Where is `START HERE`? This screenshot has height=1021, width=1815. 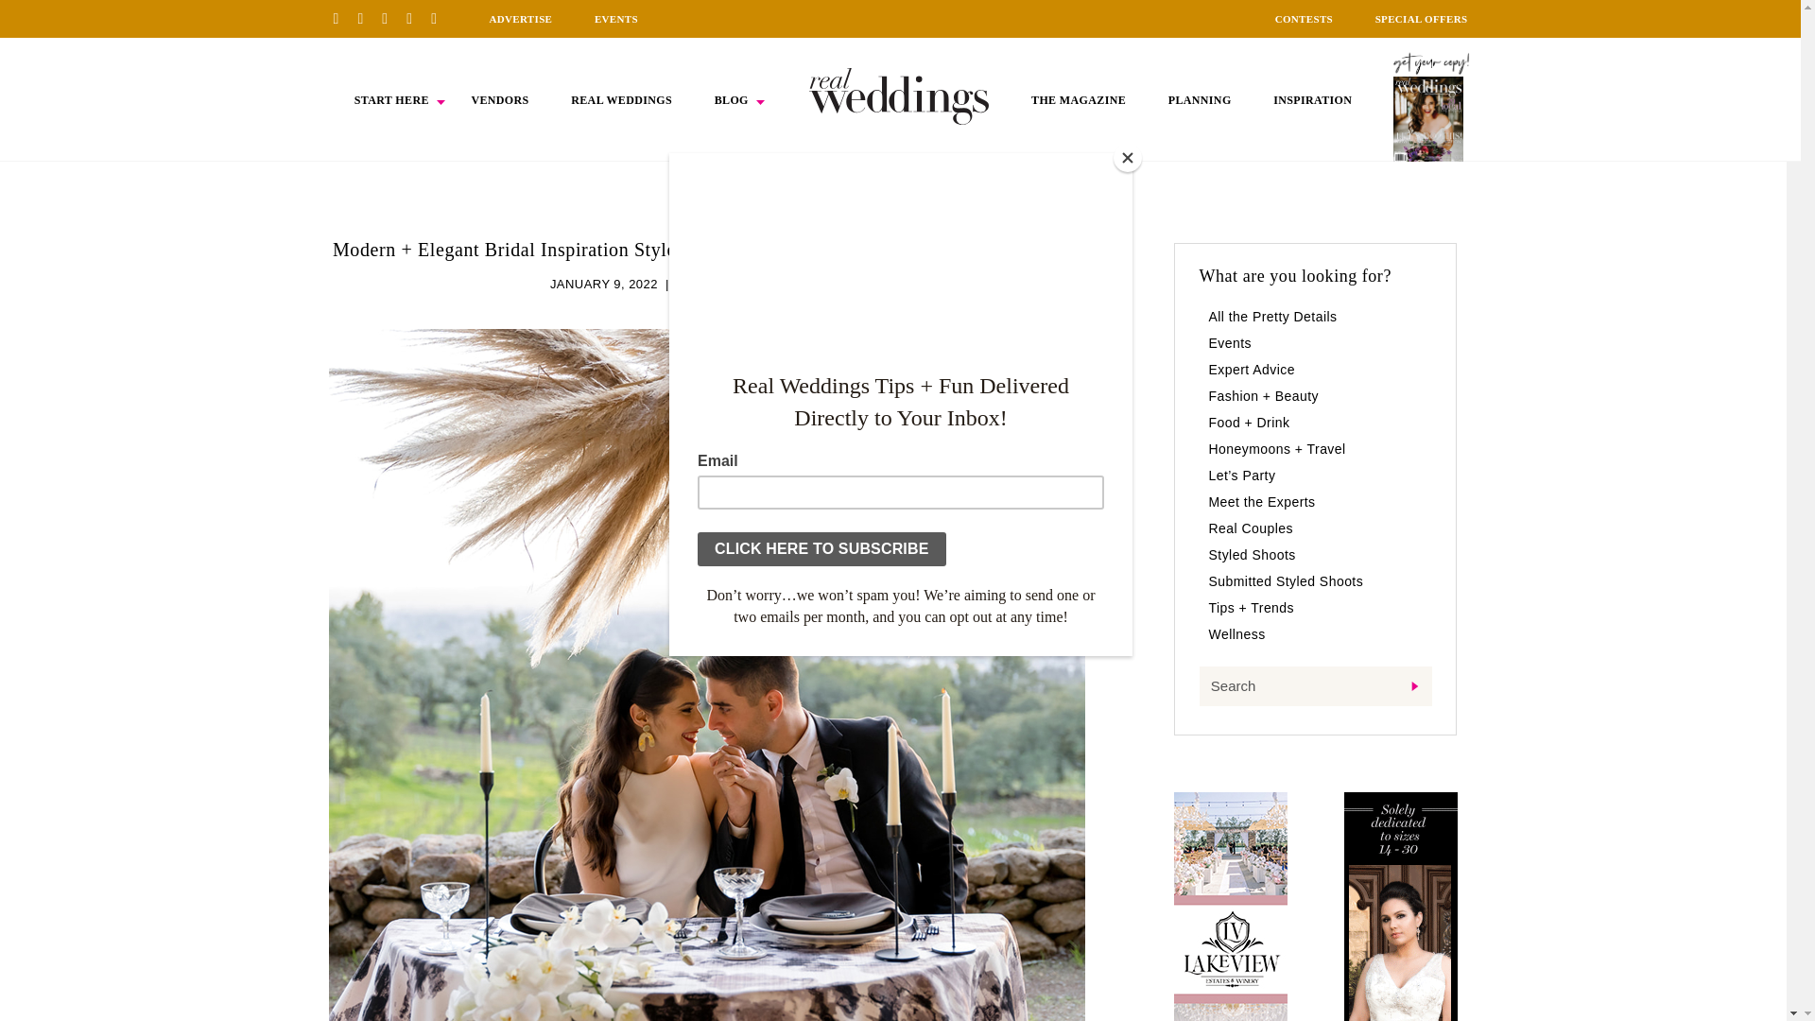 START HERE is located at coordinates (391, 100).